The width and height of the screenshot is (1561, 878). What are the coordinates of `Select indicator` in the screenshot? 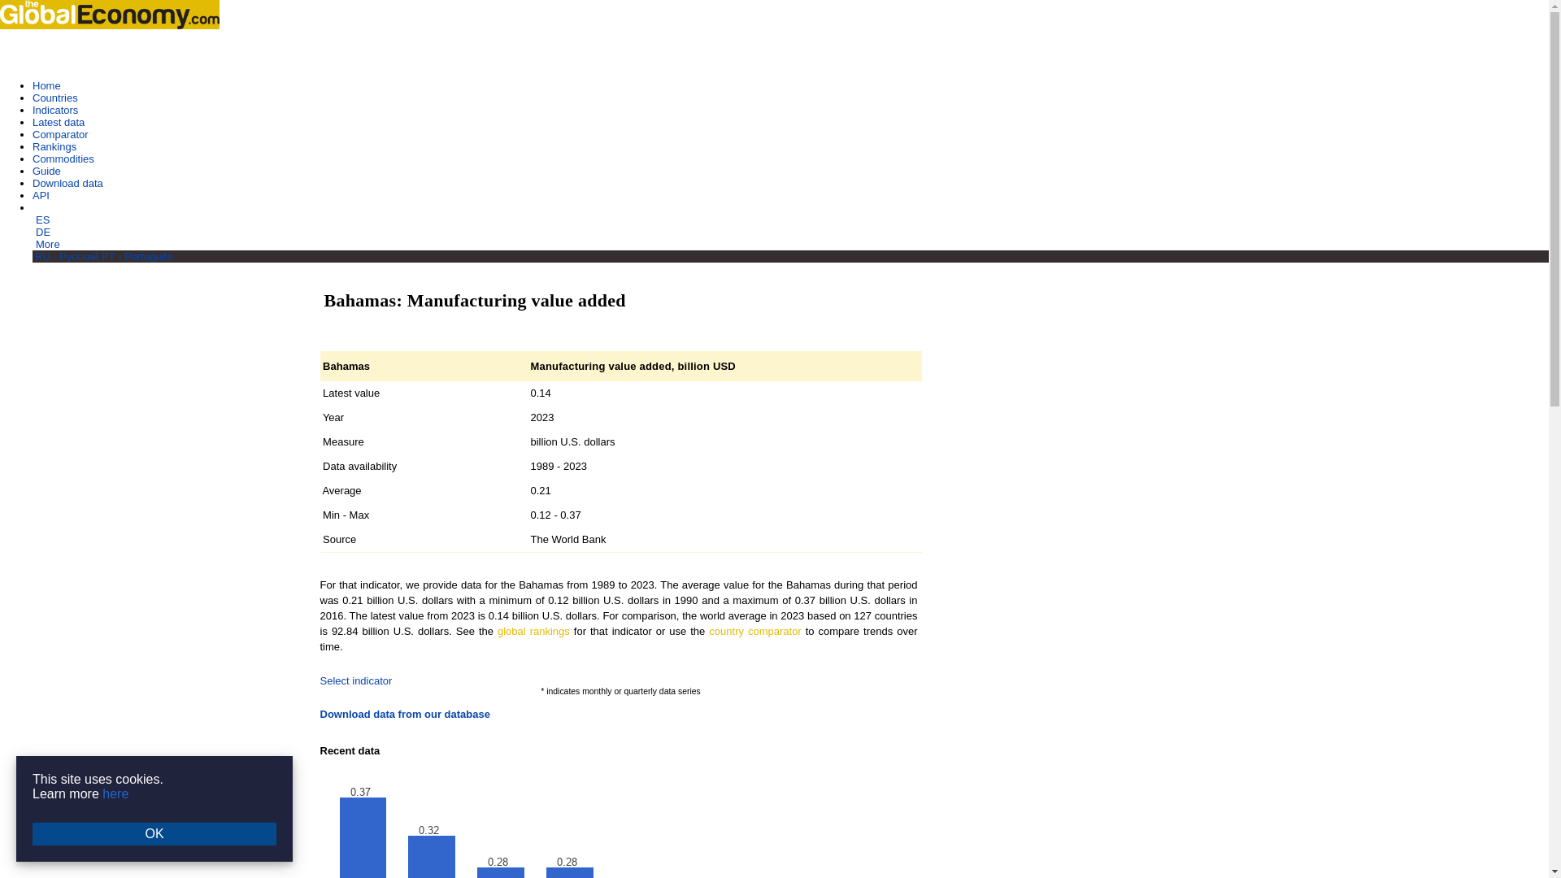 It's located at (356, 680).